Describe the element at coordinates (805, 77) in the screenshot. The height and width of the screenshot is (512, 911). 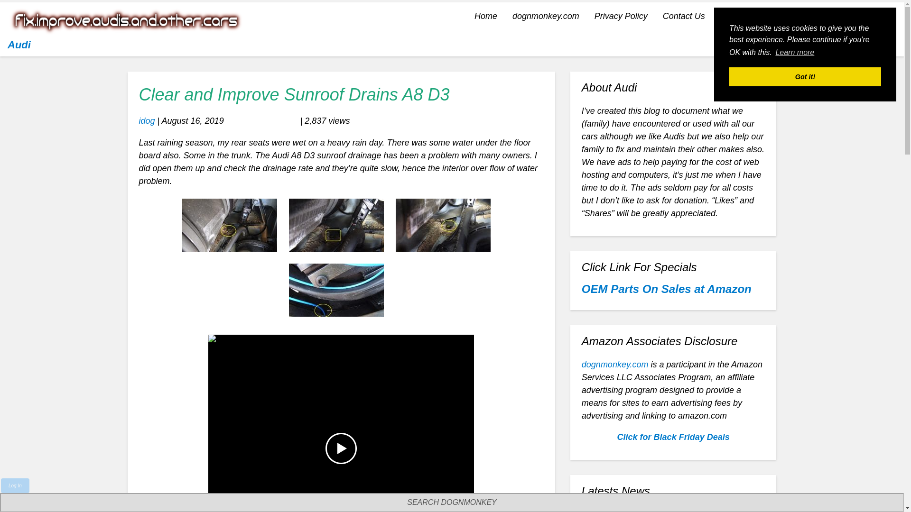
I see `Got it!` at that location.